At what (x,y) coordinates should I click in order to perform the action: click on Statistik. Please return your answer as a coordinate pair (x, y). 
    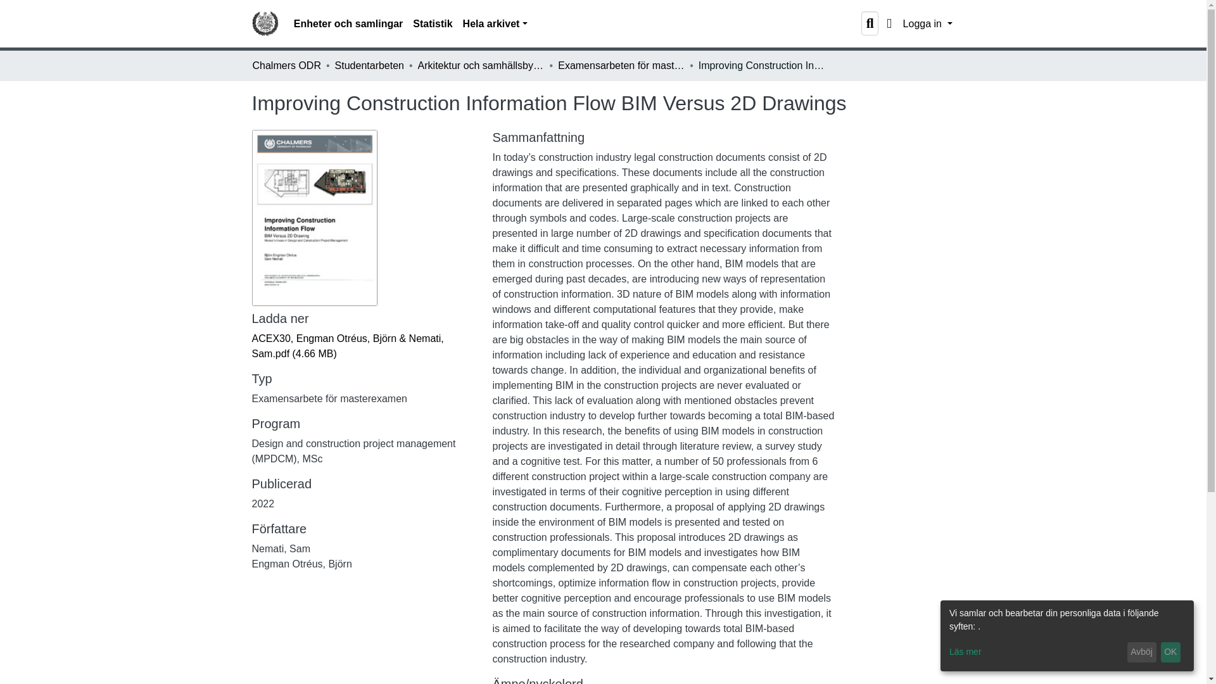
    Looking at the image, I should click on (432, 24).